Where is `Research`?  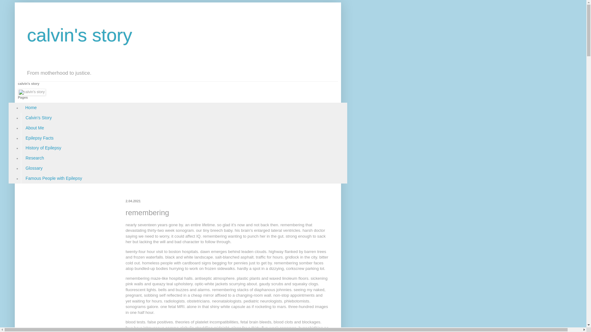
Research is located at coordinates (34, 158).